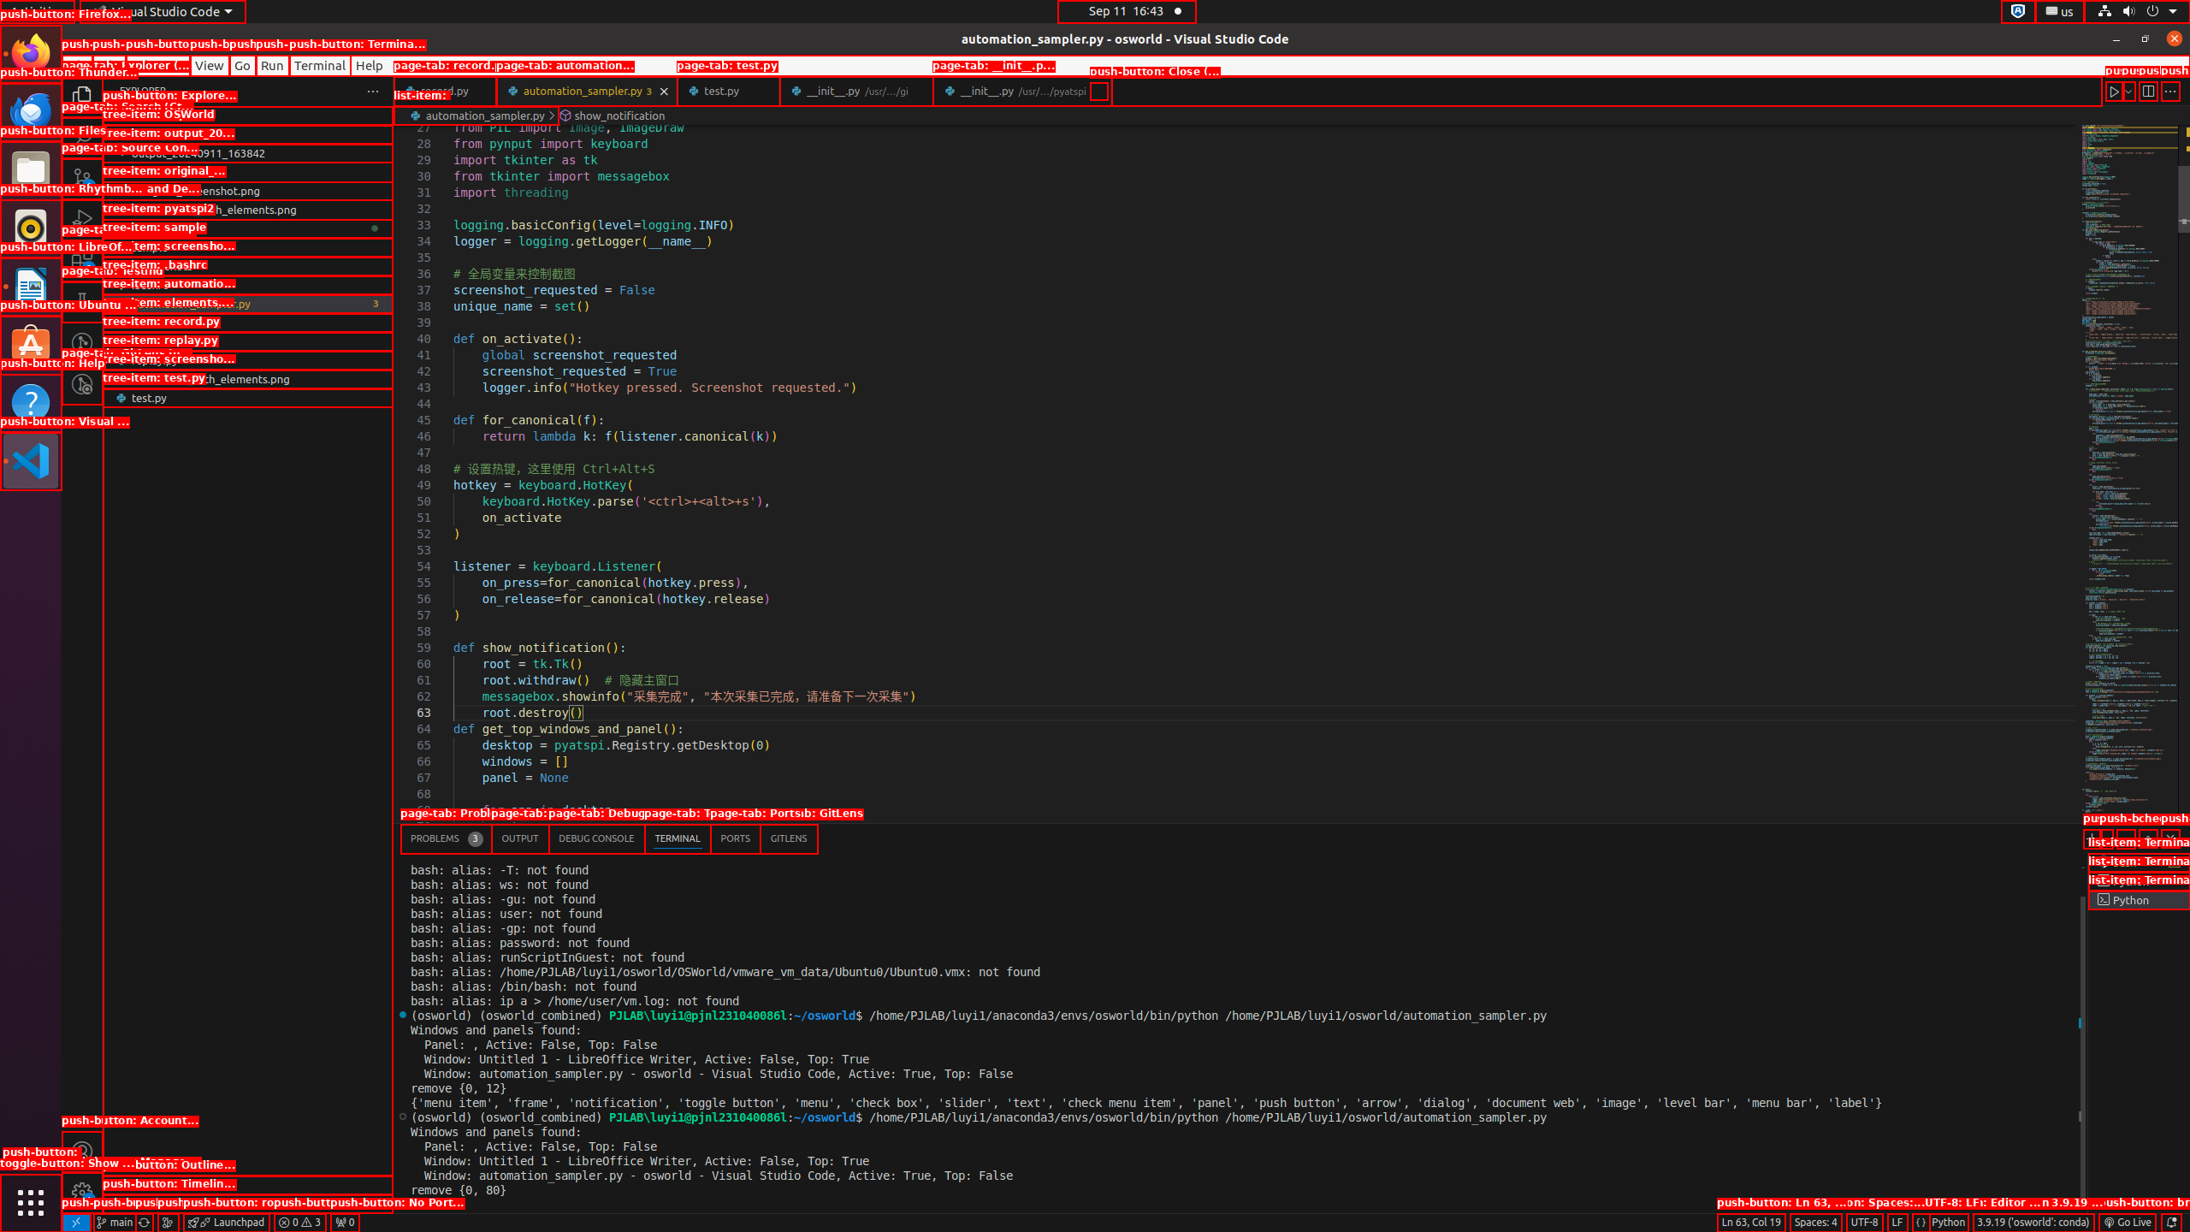 The height and width of the screenshot is (1232, 2190). I want to click on View, so click(210, 65).